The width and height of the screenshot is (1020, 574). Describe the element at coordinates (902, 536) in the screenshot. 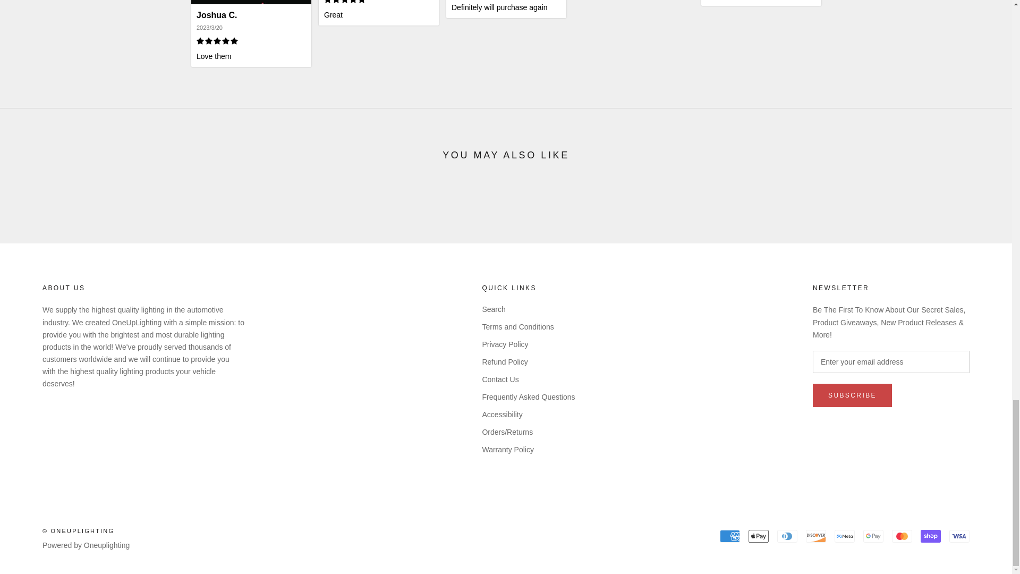

I see `Mastercard` at that location.